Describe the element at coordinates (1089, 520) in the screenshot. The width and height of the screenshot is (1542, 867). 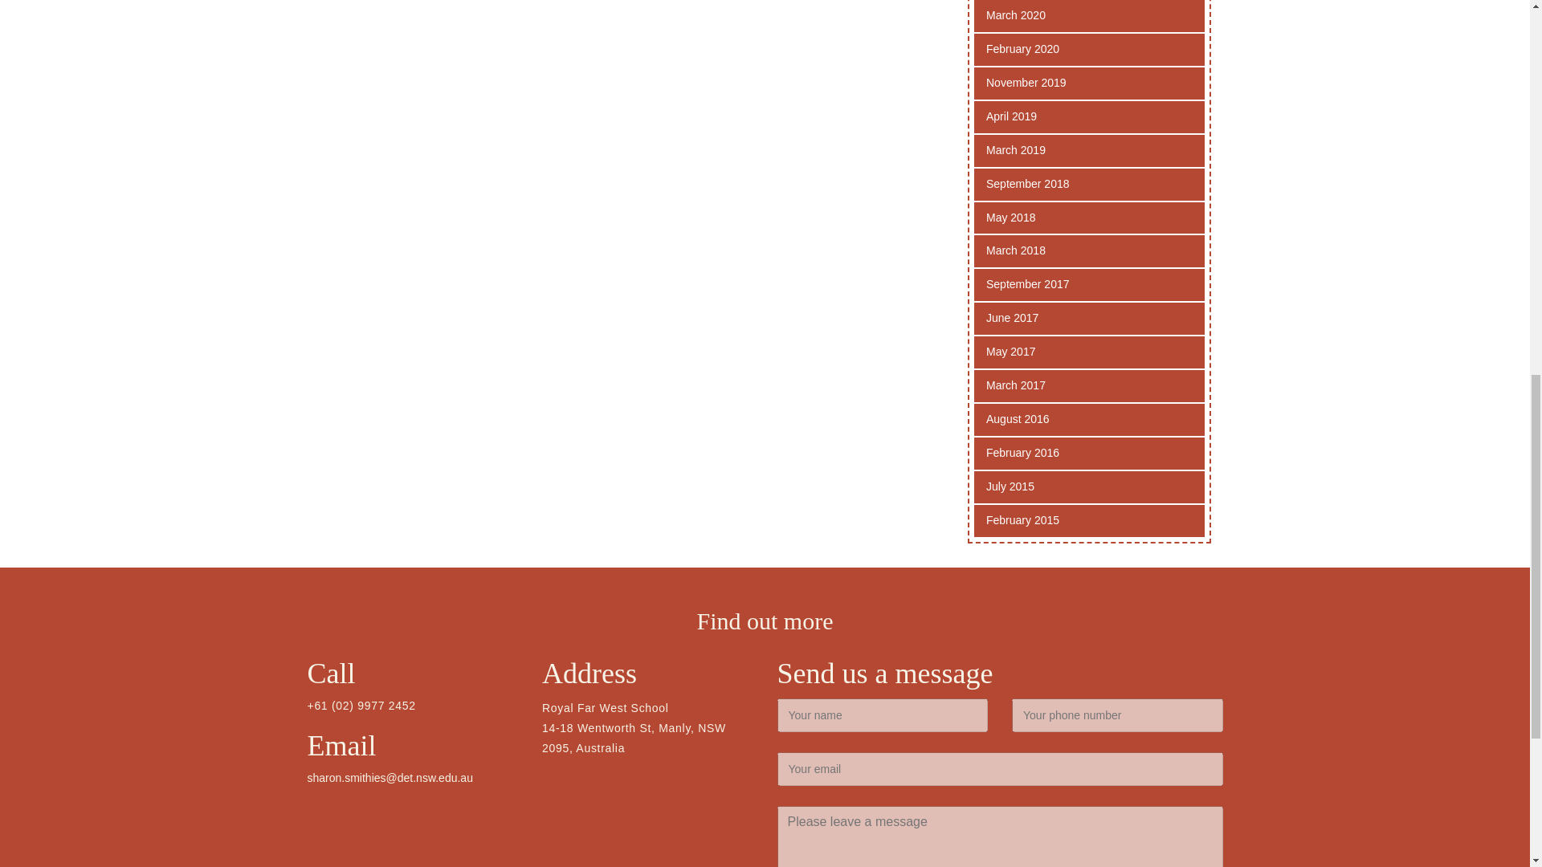
I see `February 2015` at that location.